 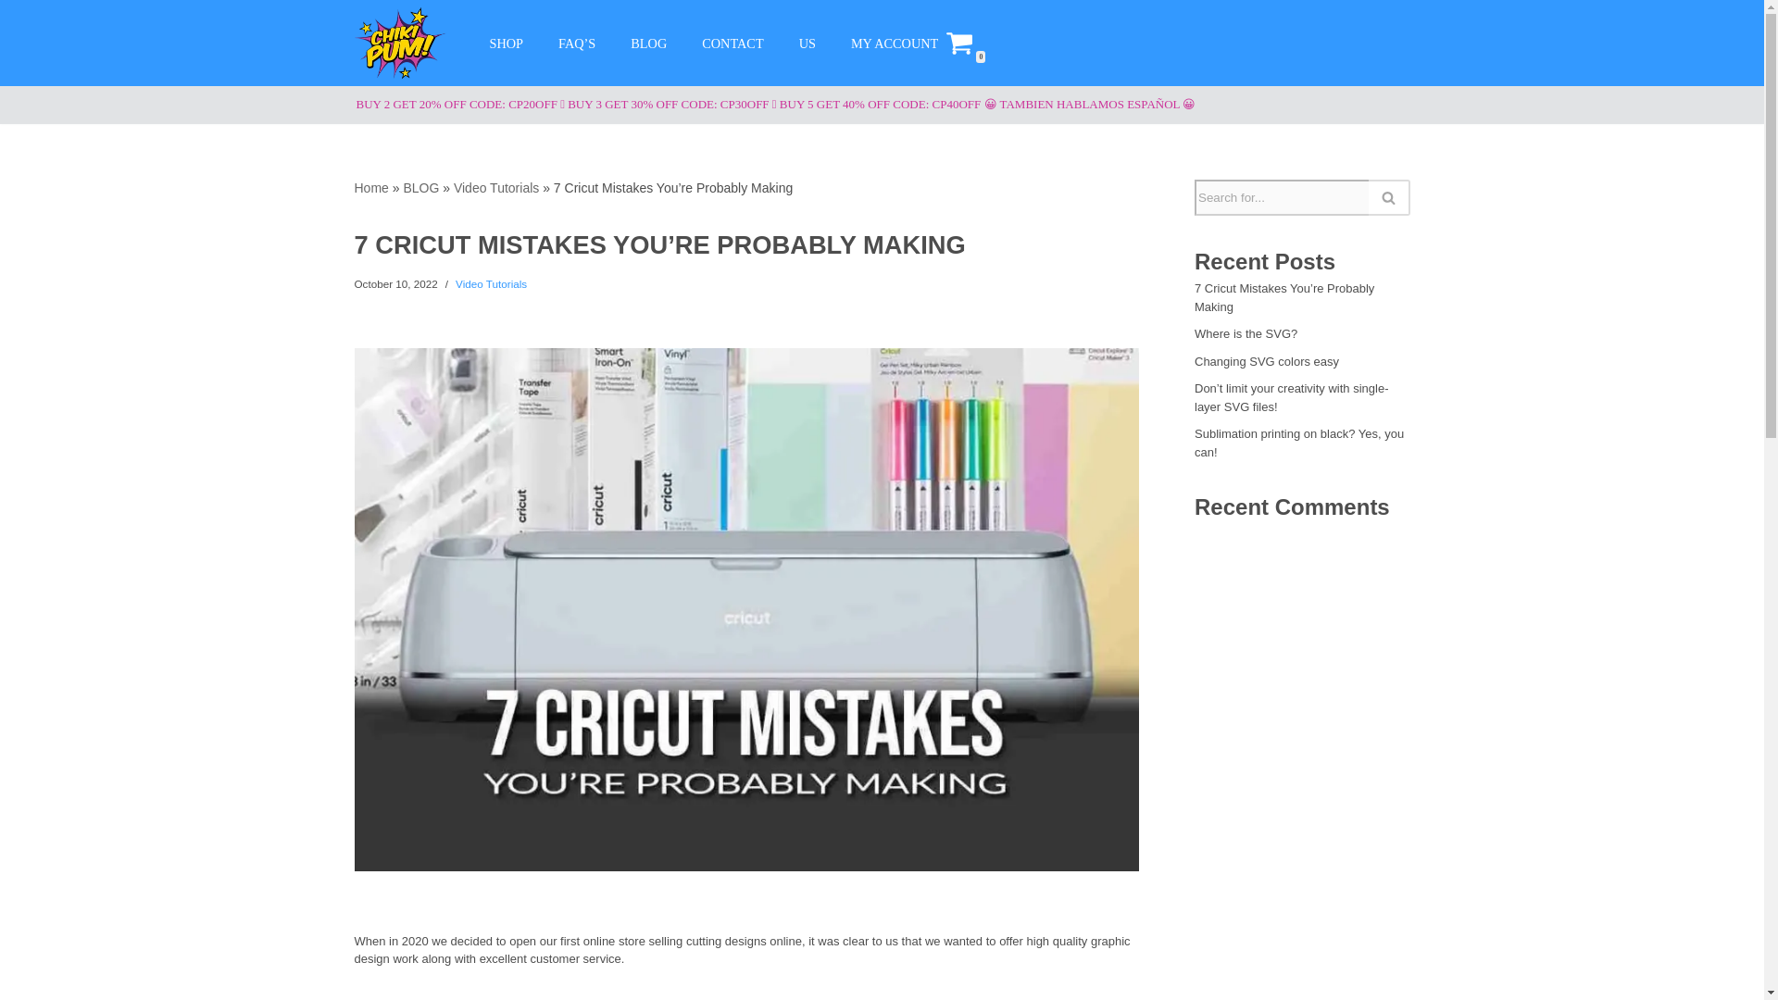 What do you see at coordinates (959, 43) in the screenshot?
I see `0` at bounding box center [959, 43].